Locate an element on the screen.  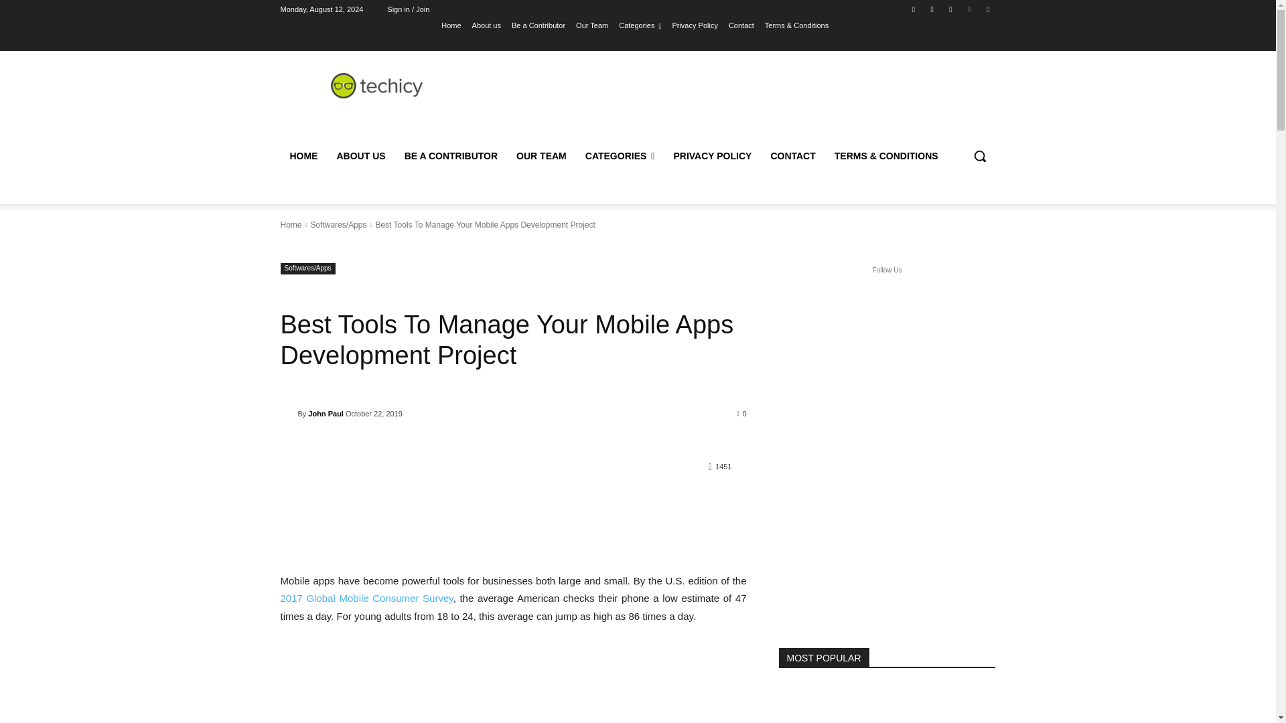
Be a Contributor is located at coordinates (539, 25).